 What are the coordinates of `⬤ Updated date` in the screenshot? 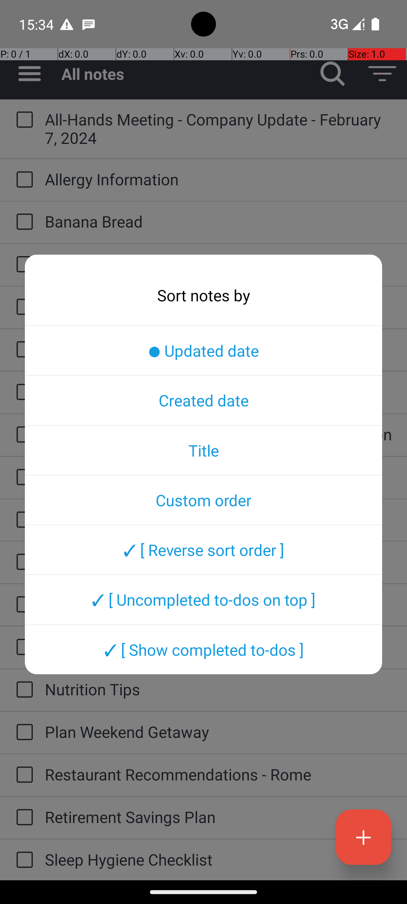 It's located at (203, 350).